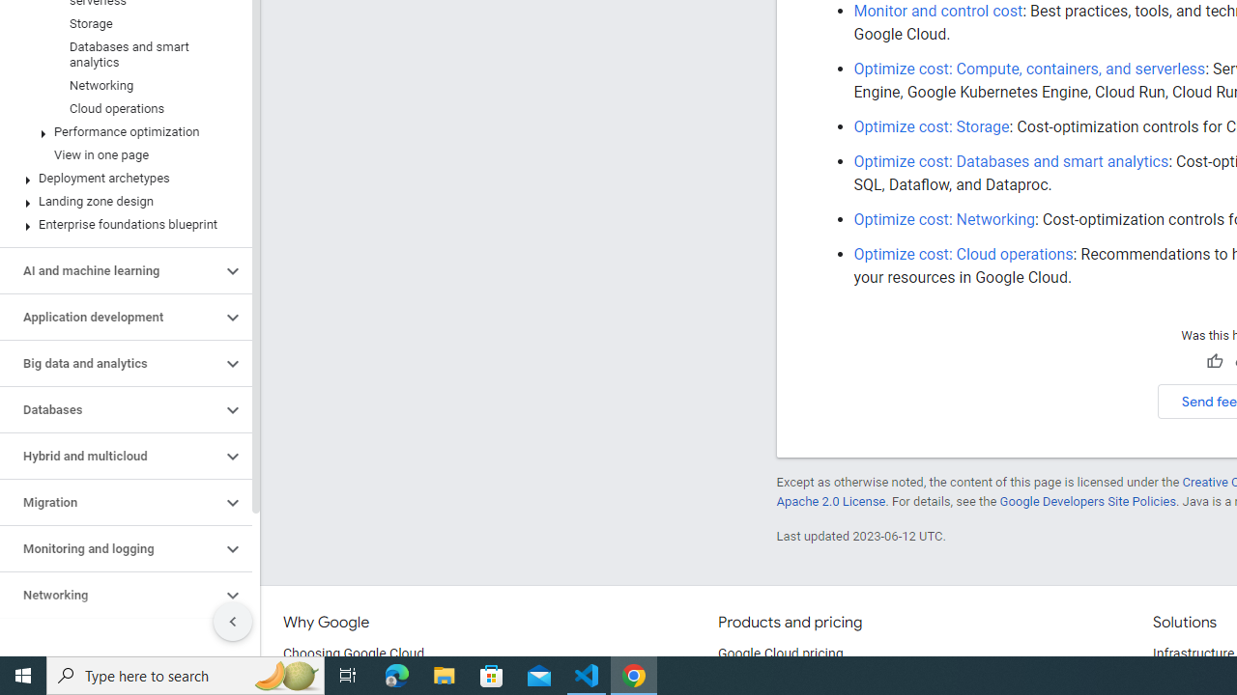 The image size is (1237, 695). Describe the element at coordinates (122, 23) in the screenshot. I see `Storage` at that location.